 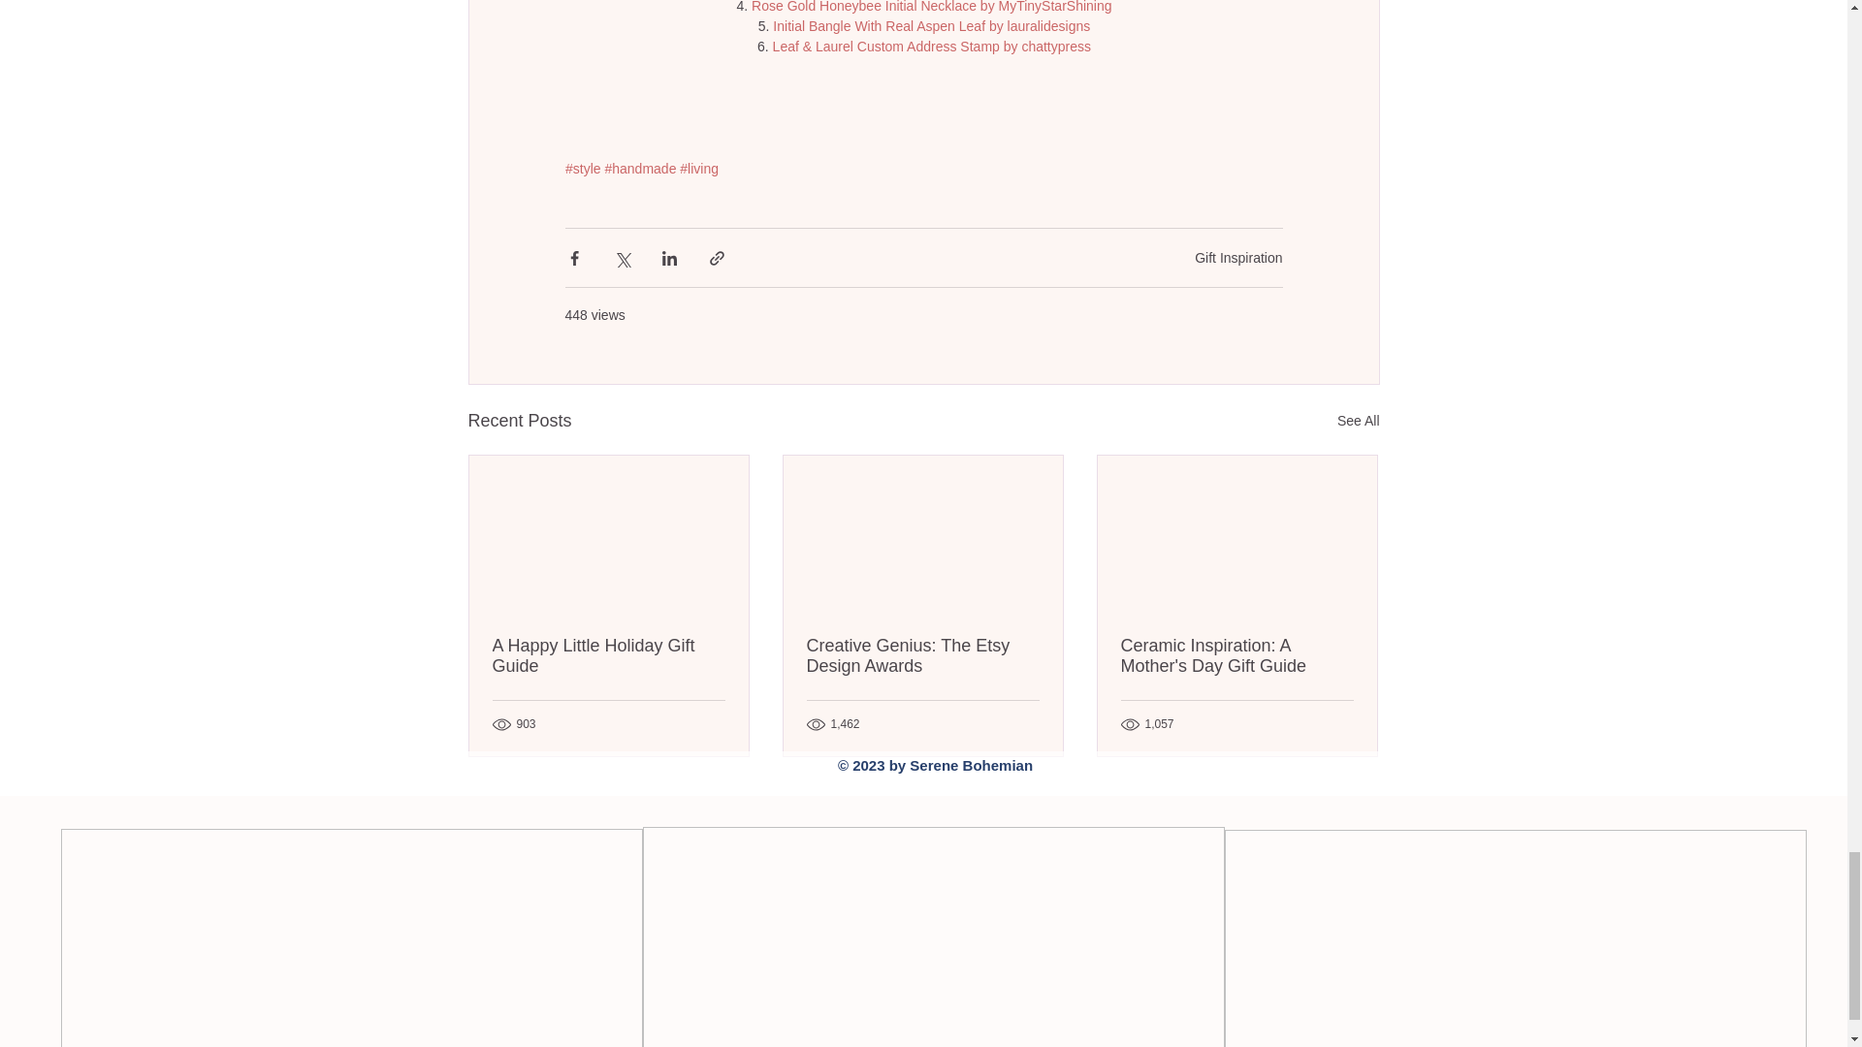 What do you see at coordinates (922, 655) in the screenshot?
I see `Creative Genius: The Etsy Design Awards` at bounding box center [922, 655].